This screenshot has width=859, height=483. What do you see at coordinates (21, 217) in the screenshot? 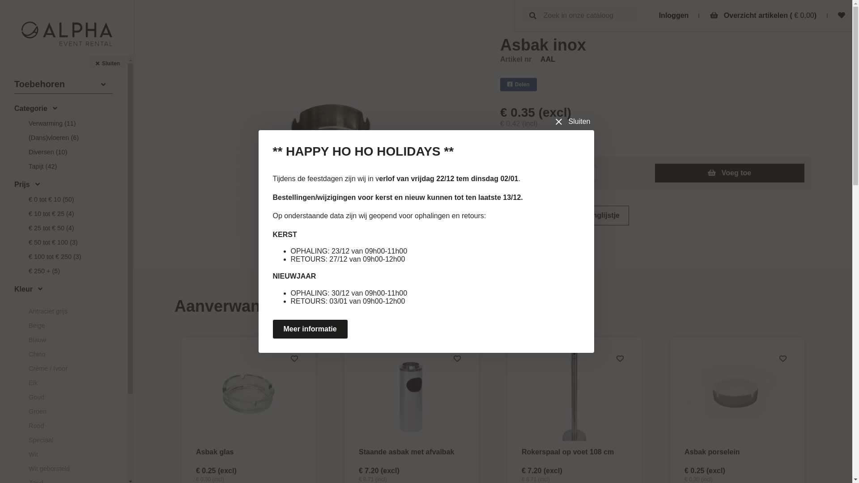
I see `FAQ` at bounding box center [21, 217].